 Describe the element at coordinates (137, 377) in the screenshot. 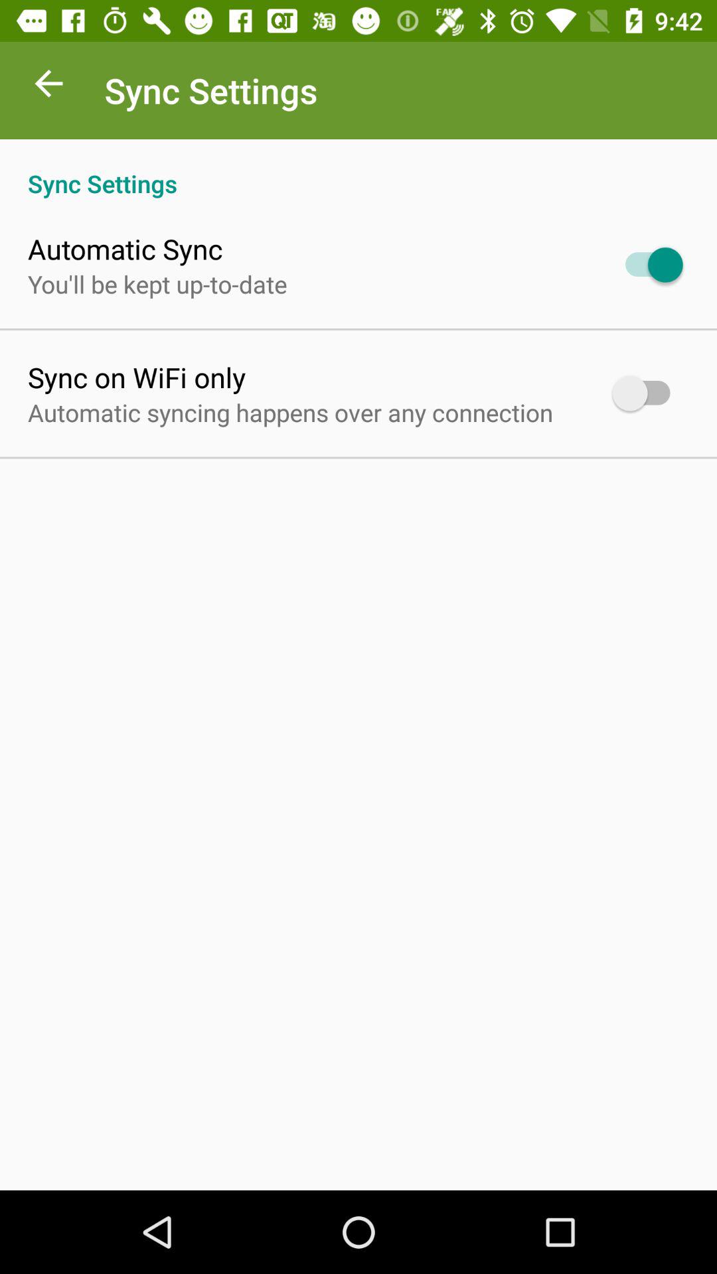

I see `turn on the icon above automatic syncing happens app` at that location.